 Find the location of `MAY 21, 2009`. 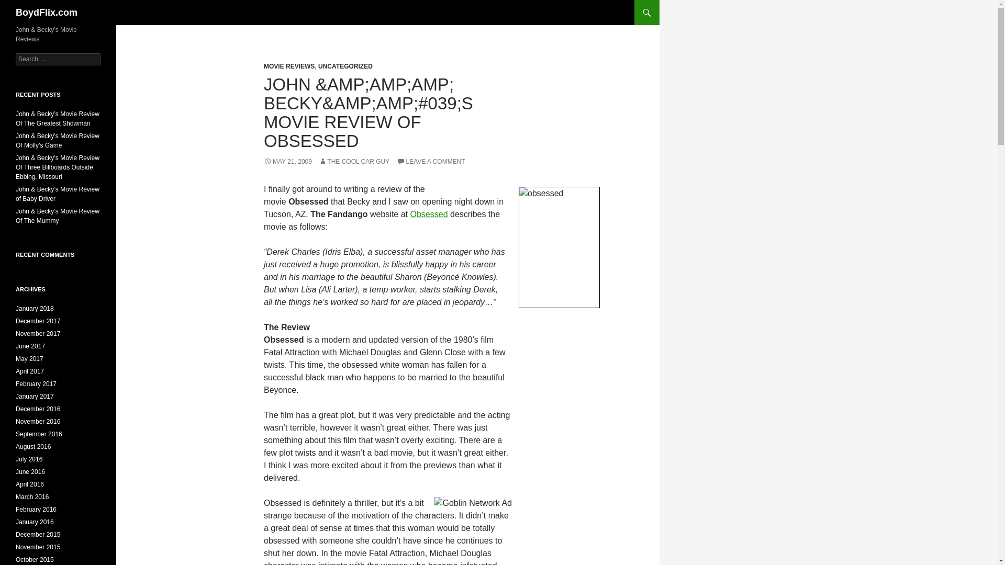

MAY 21, 2009 is located at coordinates (287, 162).